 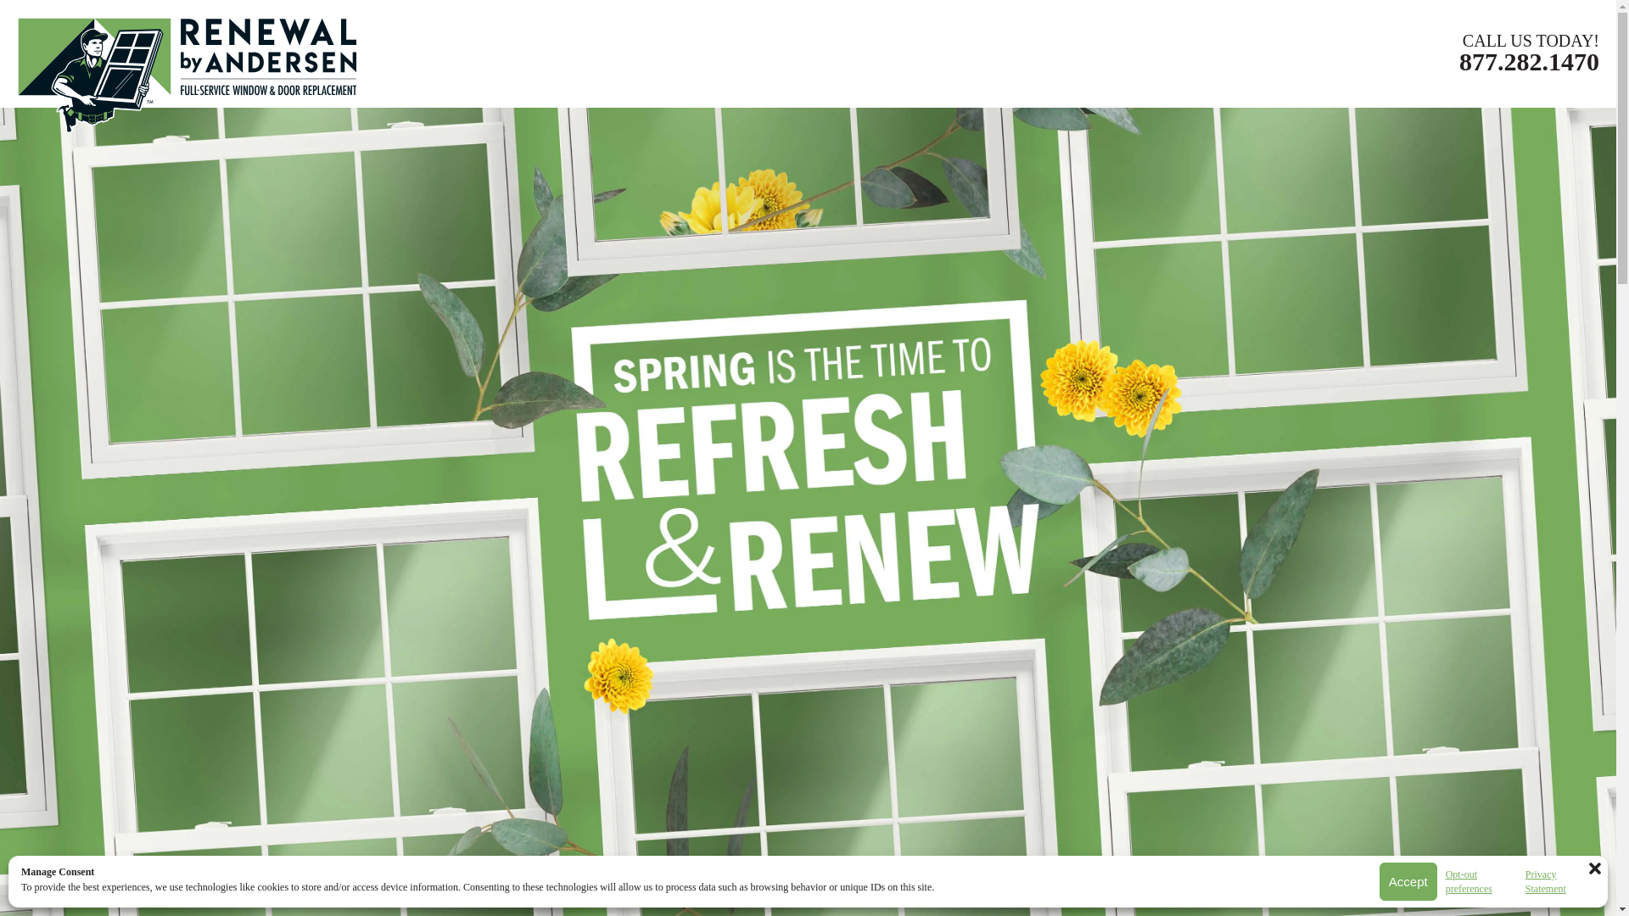 I want to click on Accept, so click(x=1408, y=881).